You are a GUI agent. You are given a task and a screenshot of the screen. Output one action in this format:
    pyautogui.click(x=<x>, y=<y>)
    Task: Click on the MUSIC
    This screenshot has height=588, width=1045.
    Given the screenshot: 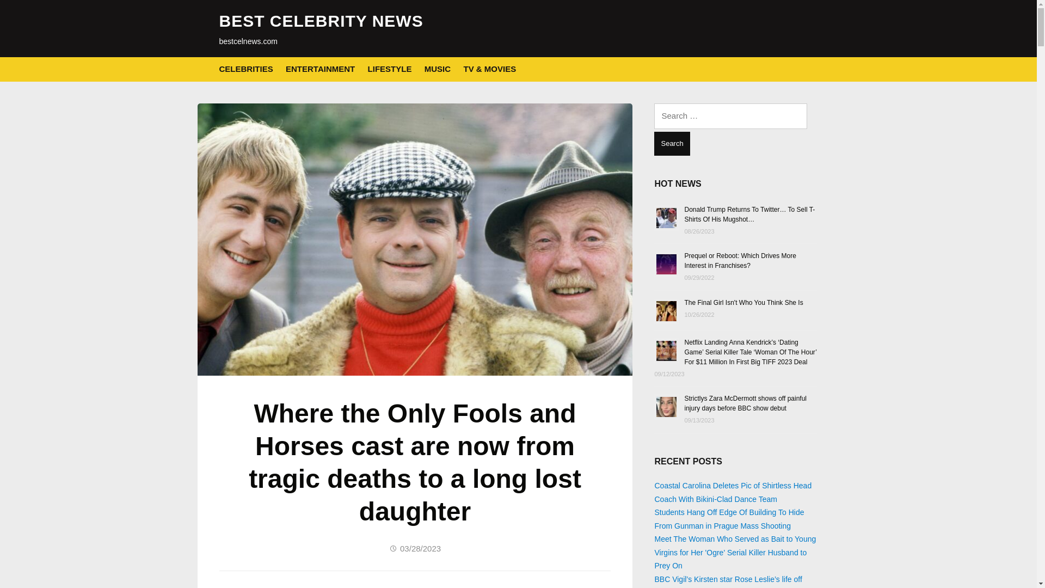 What is the action you would take?
    pyautogui.click(x=437, y=69)
    